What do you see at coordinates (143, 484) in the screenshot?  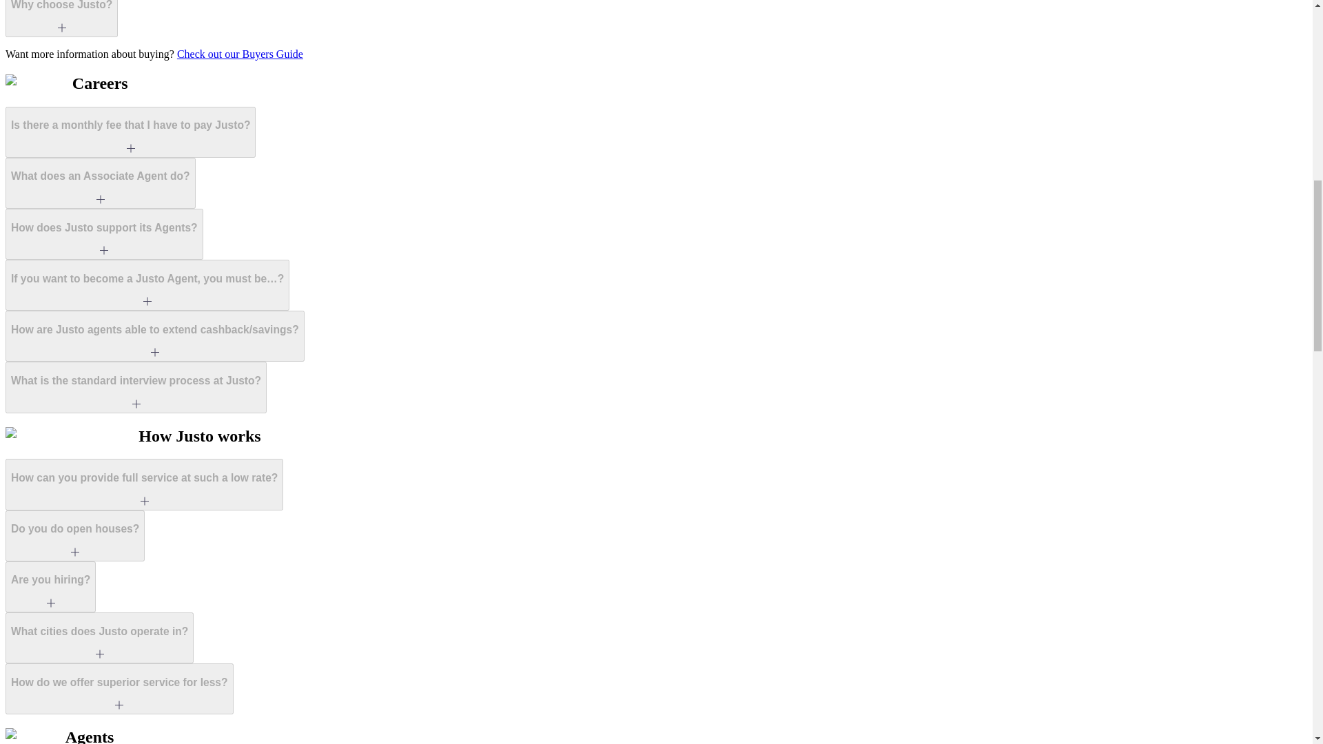 I see `How can you provide full service at such a low rate?` at bounding box center [143, 484].